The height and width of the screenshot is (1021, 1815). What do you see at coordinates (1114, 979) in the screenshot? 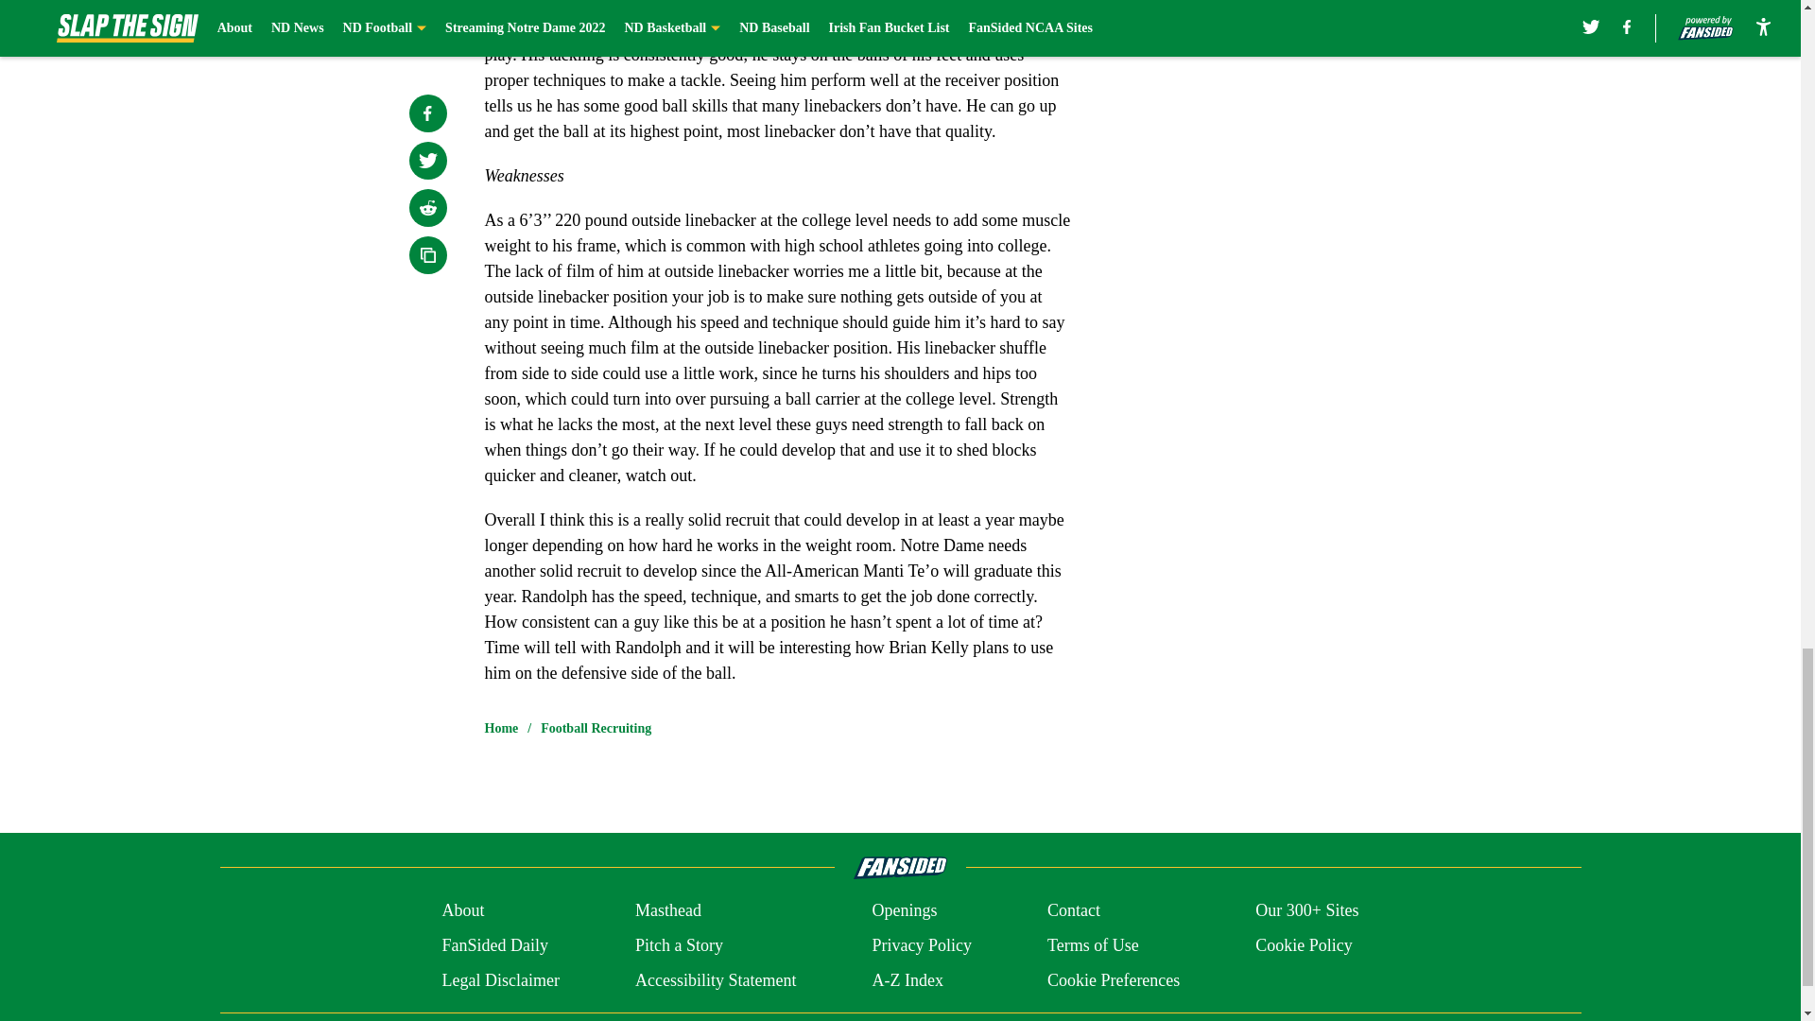
I see `Cookie Preferences` at bounding box center [1114, 979].